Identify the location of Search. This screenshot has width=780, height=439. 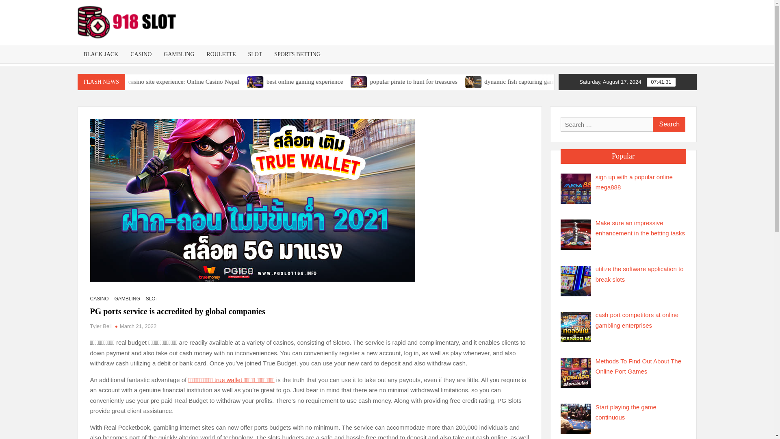
(668, 124).